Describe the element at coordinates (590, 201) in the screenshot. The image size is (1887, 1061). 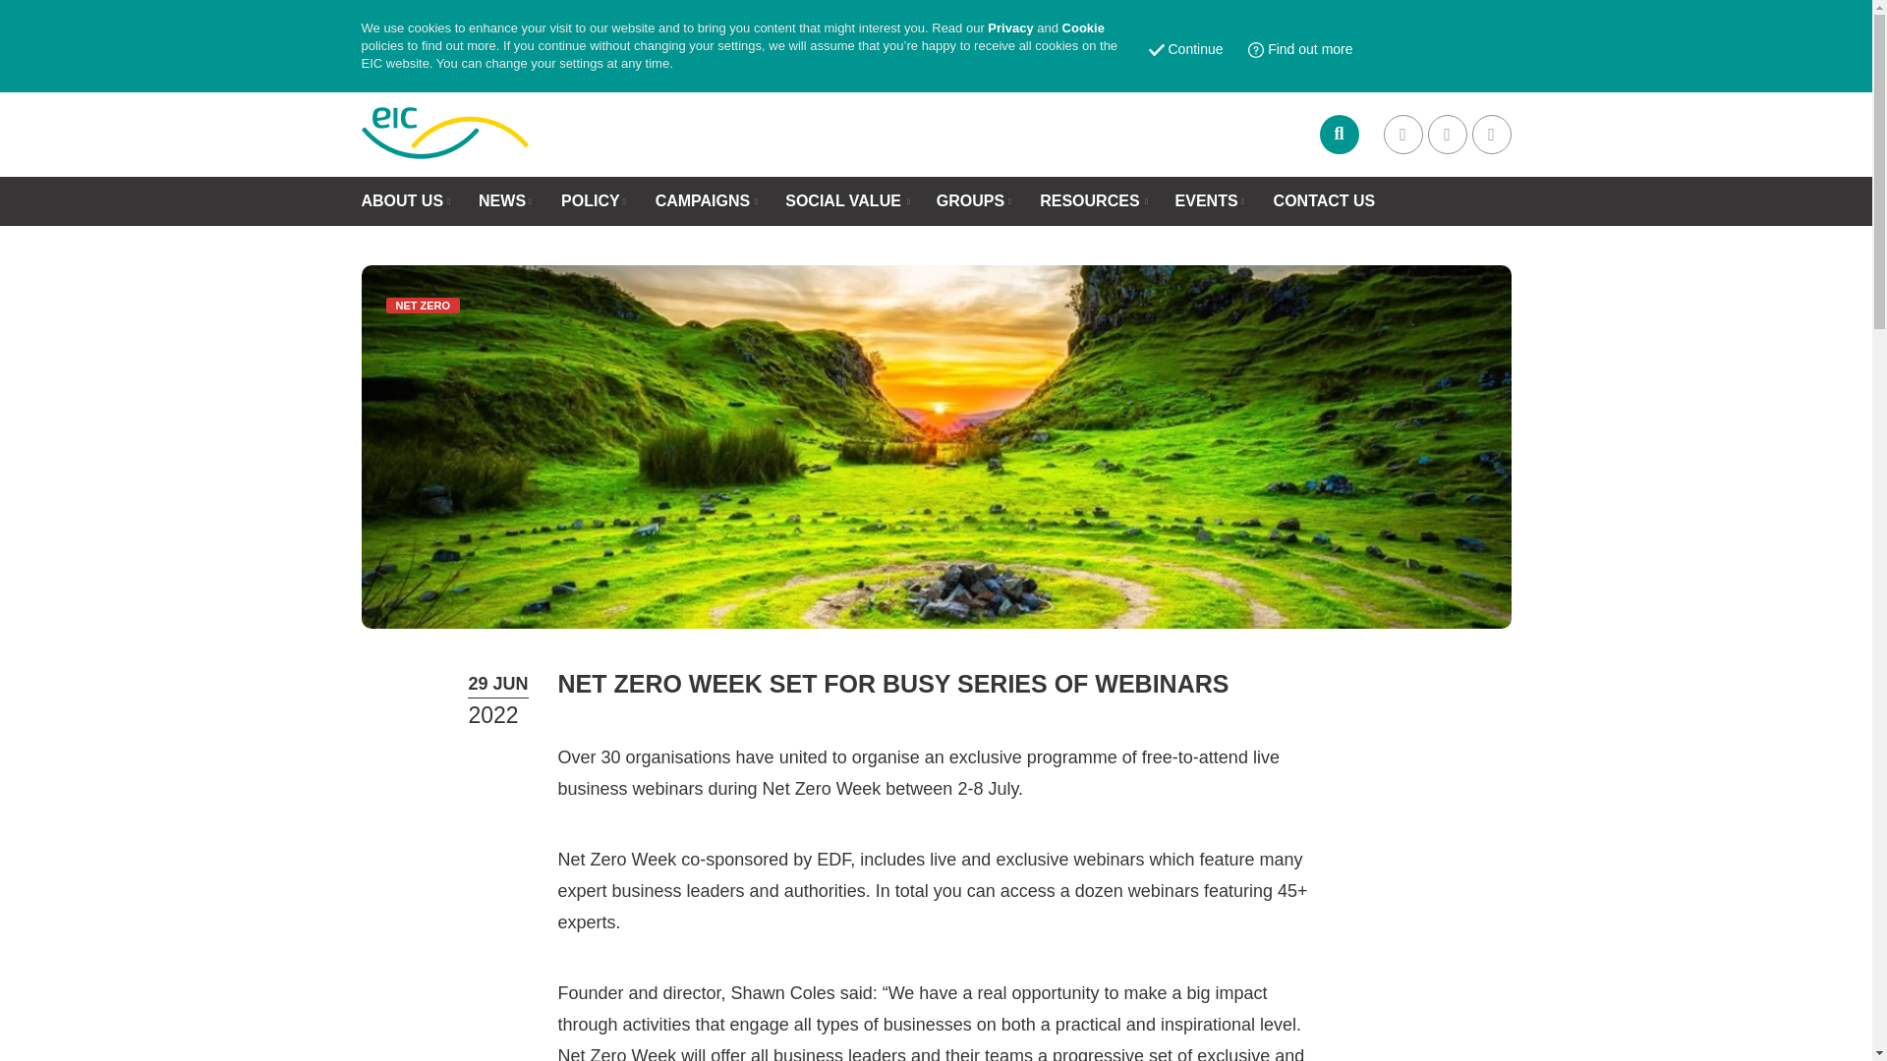
I see `POLICY` at that location.